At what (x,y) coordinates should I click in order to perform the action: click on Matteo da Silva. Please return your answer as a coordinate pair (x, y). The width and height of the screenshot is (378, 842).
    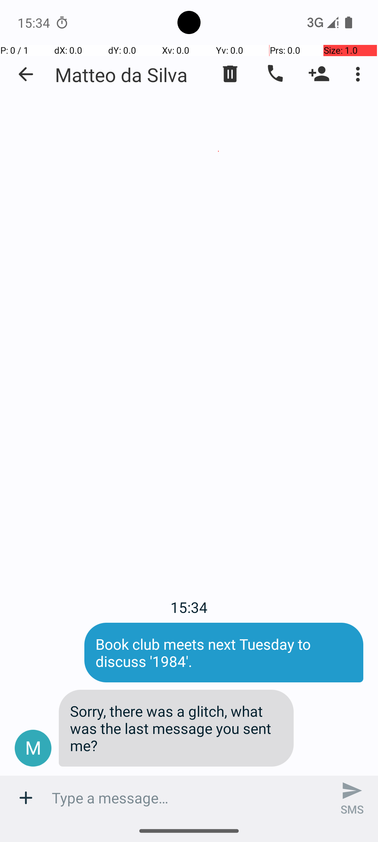
    Looking at the image, I should click on (121, 74).